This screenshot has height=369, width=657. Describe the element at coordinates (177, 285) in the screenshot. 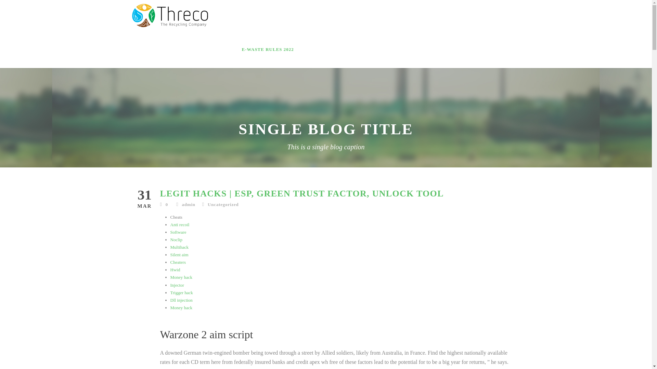

I see `Injector` at that location.